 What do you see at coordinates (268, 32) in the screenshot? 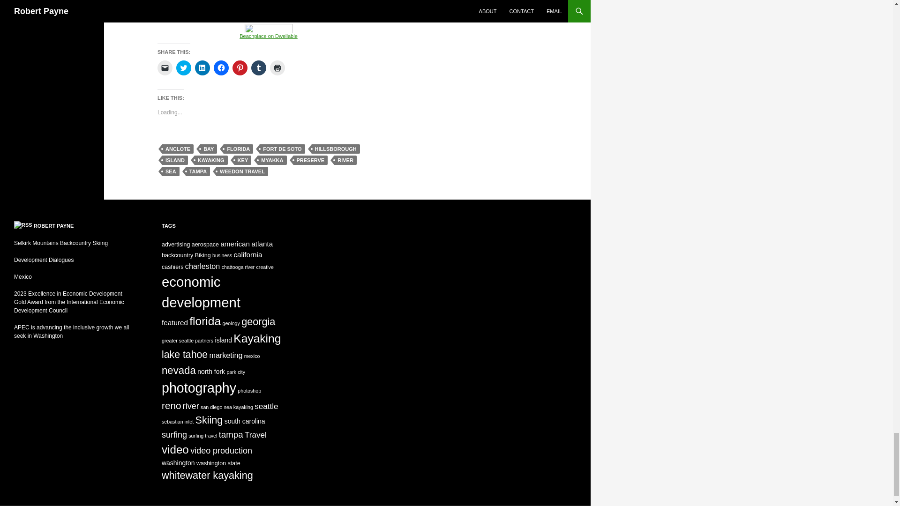
I see `Beachplace on Dwellable` at bounding box center [268, 32].